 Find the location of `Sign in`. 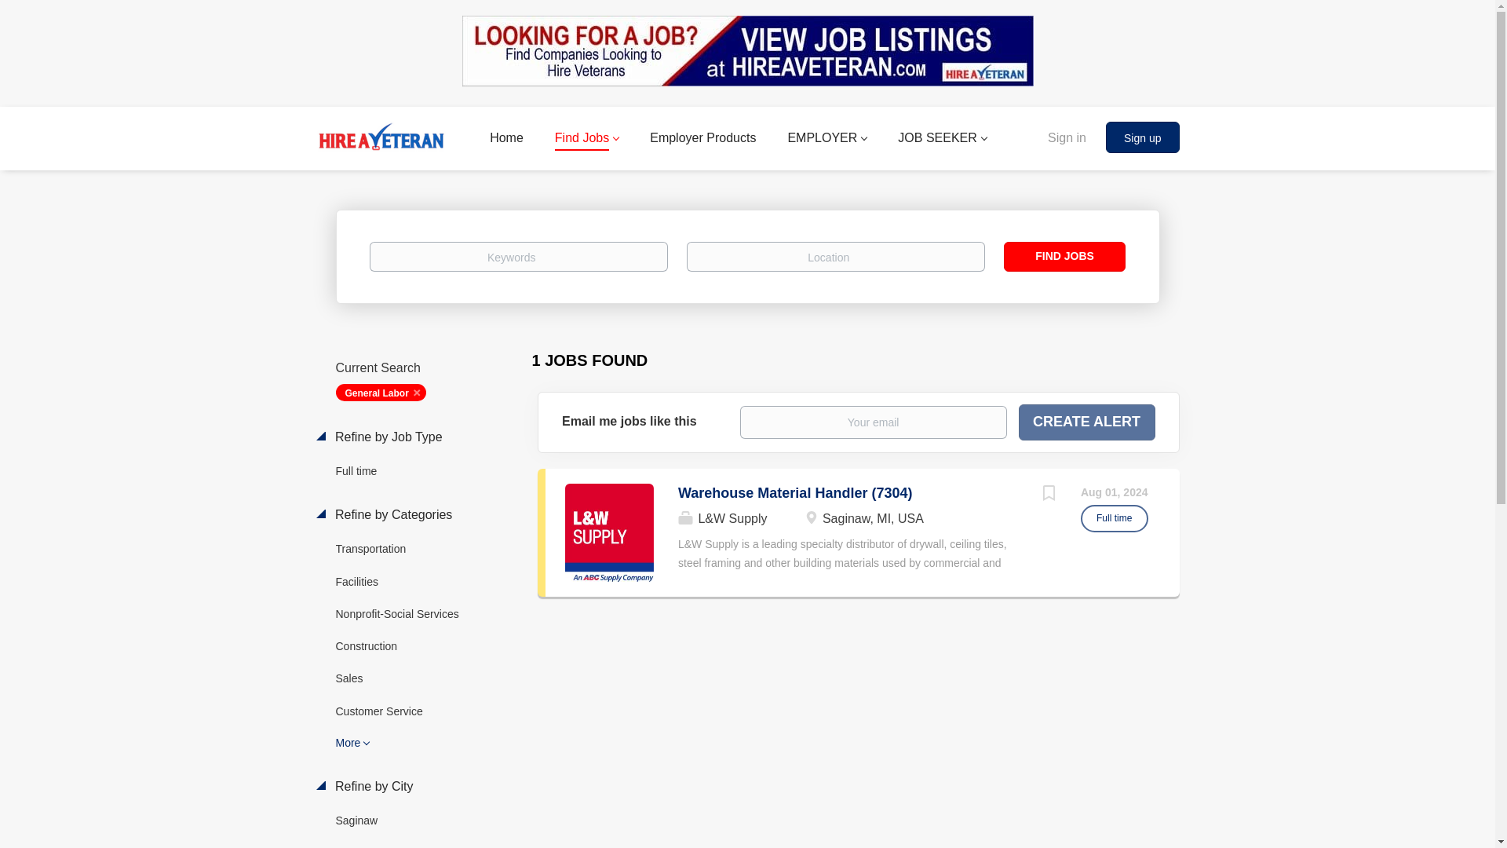

Sign in is located at coordinates (1067, 136).